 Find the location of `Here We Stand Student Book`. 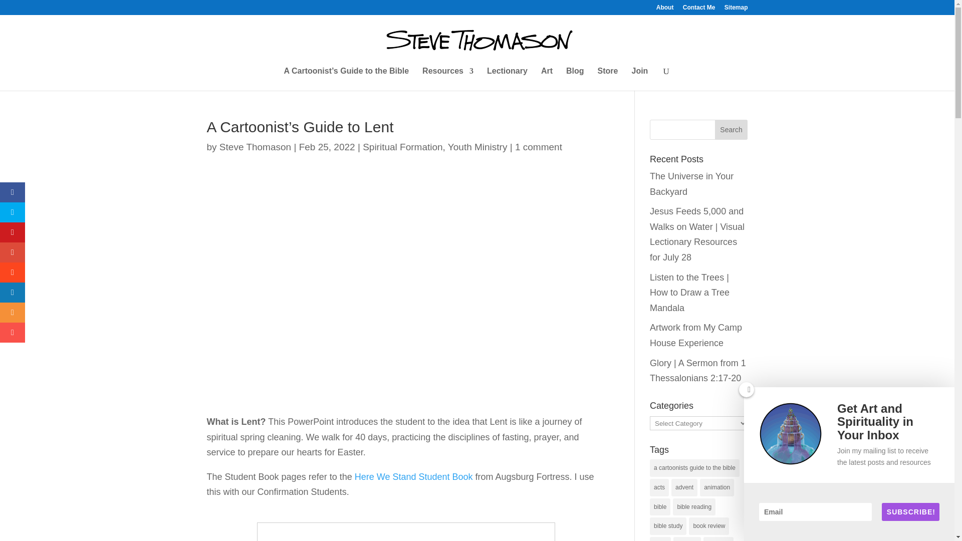

Here We Stand Student Book is located at coordinates (414, 477).